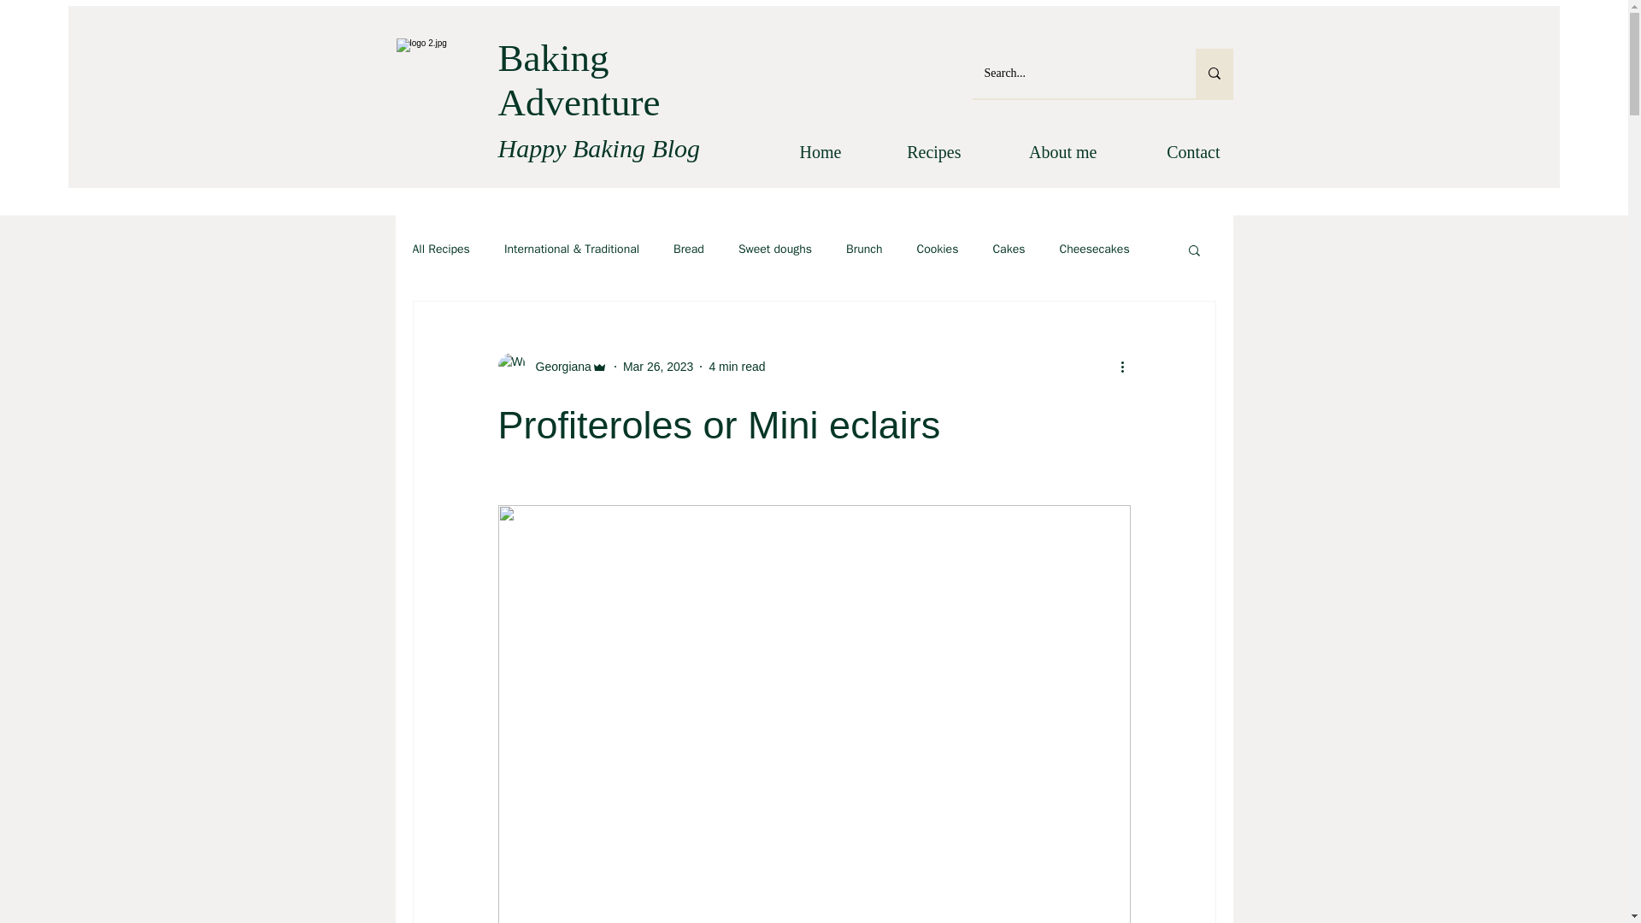 The image size is (1641, 923). I want to click on Baking, so click(552, 58).